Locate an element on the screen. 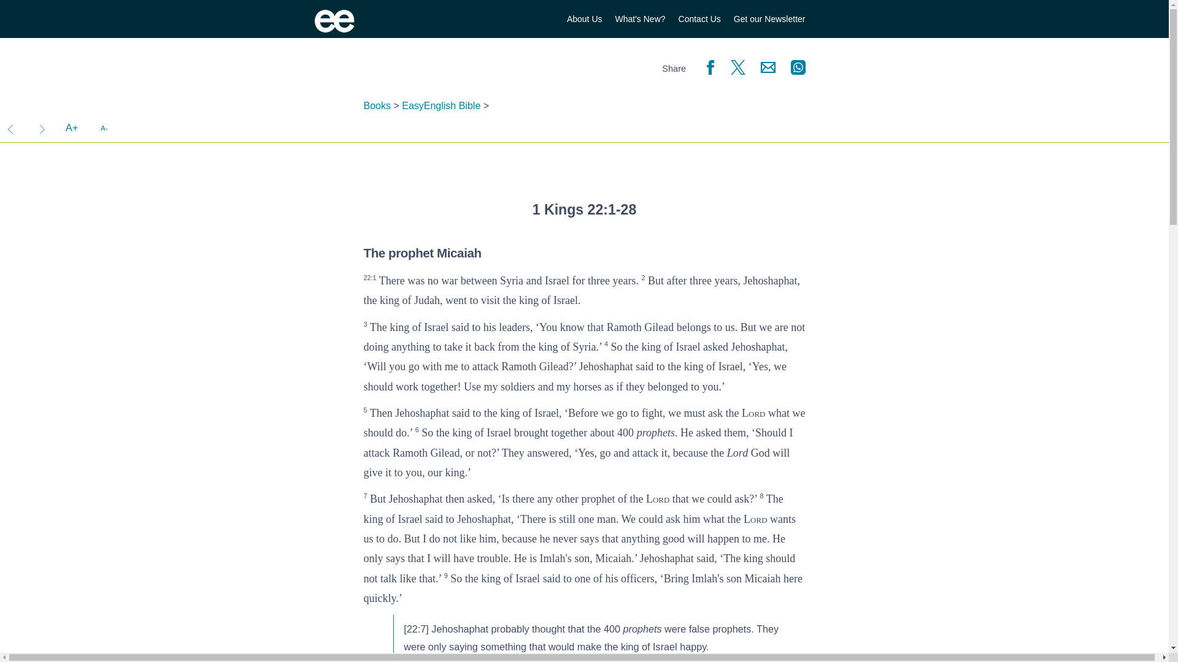 The width and height of the screenshot is (1178, 662). Make Text Larger is located at coordinates (71, 127).